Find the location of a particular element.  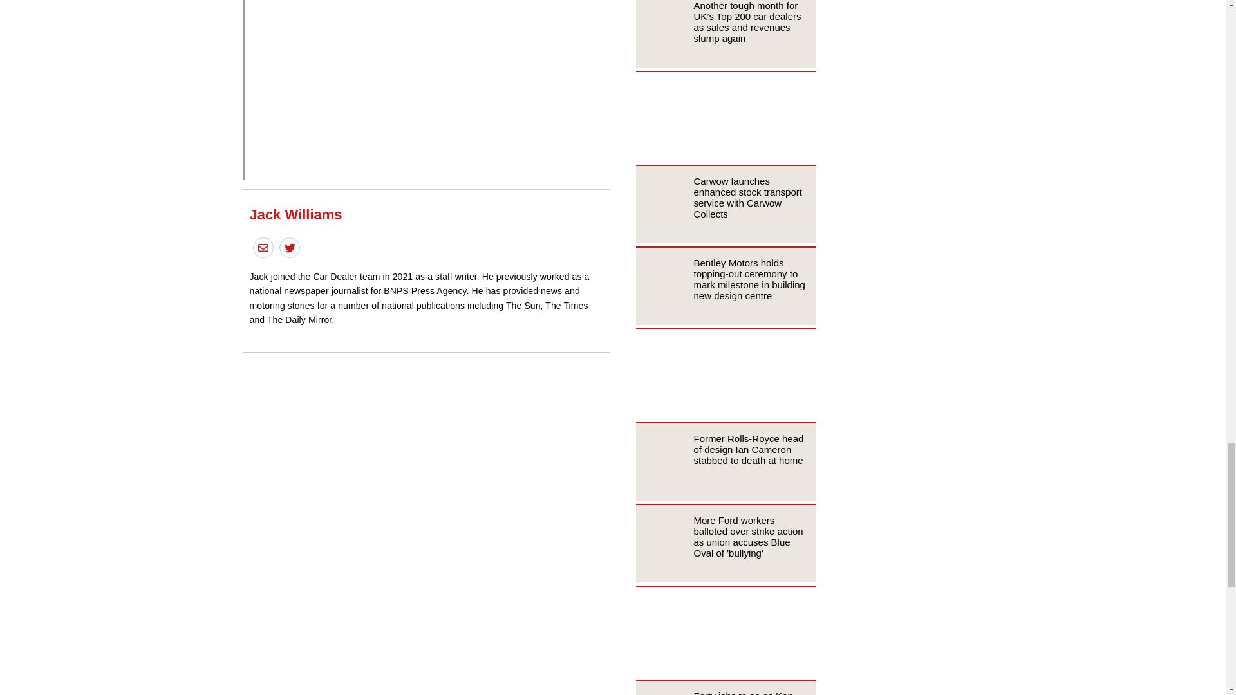

Jack Williams is located at coordinates (295, 214).